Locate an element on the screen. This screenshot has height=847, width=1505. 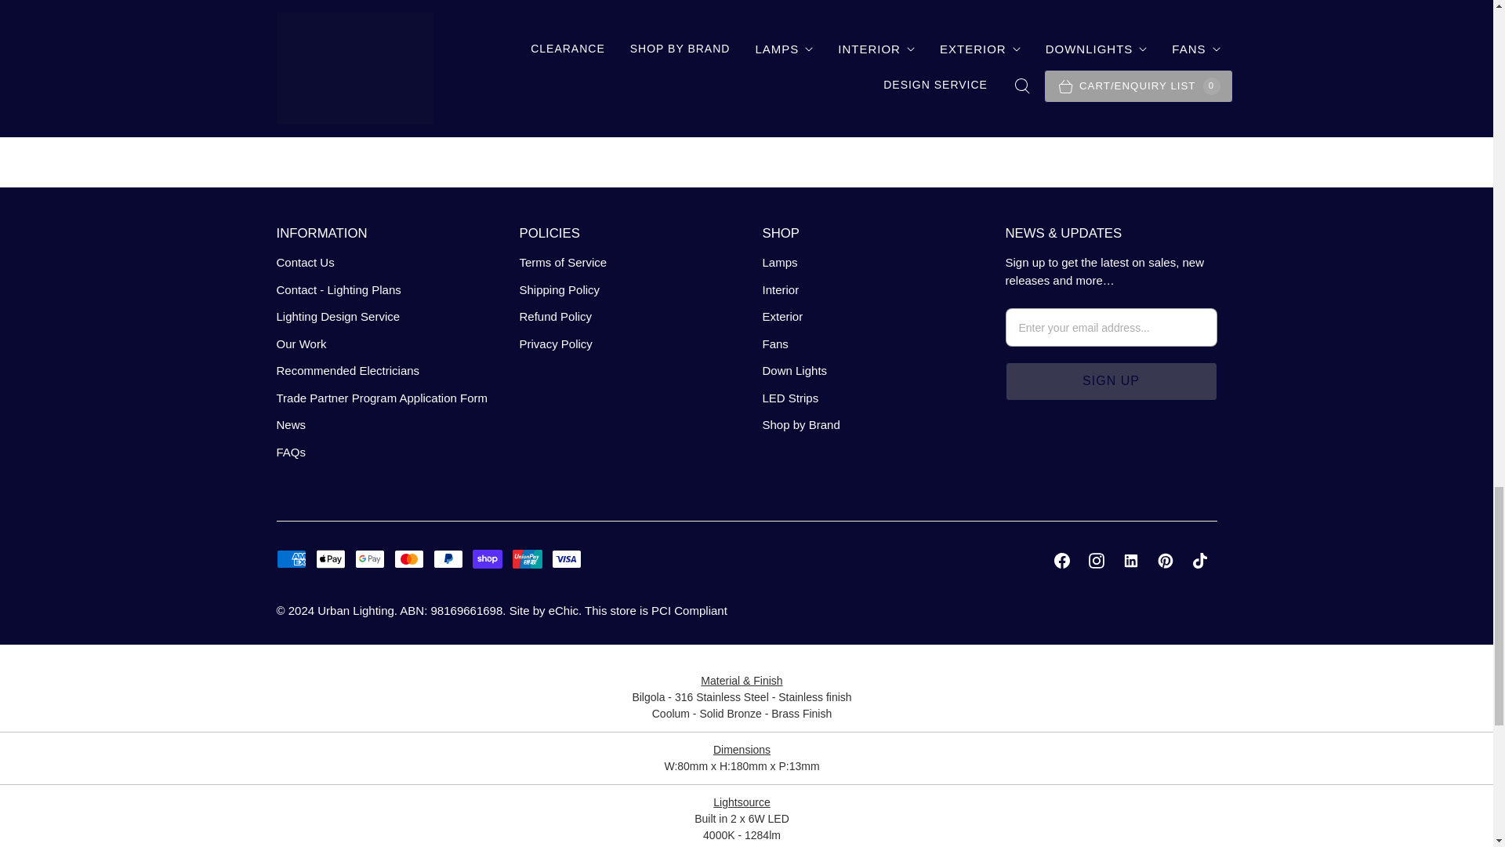
PayPal is located at coordinates (448, 558).